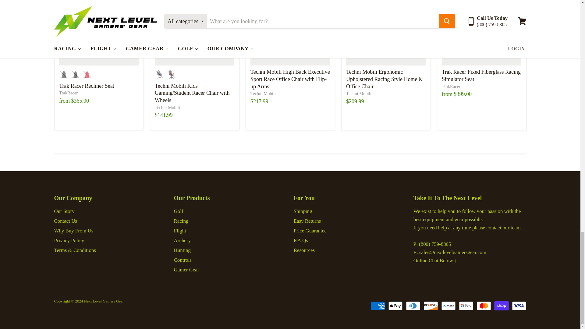 Image resolution: width=585 pixels, height=329 pixels. Describe the element at coordinates (431, 306) in the screenshot. I see `Discover` at that location.